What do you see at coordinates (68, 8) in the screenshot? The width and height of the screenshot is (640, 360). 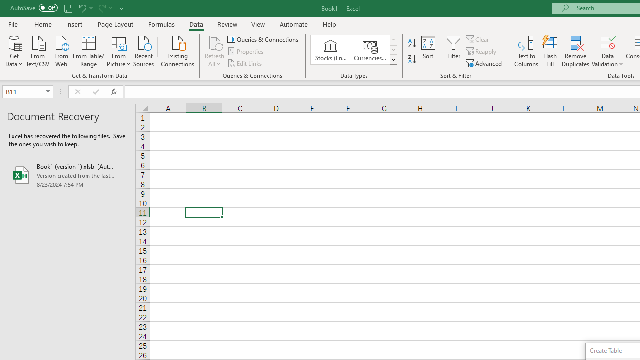 I see `Save` at bounding box center [68, 8].